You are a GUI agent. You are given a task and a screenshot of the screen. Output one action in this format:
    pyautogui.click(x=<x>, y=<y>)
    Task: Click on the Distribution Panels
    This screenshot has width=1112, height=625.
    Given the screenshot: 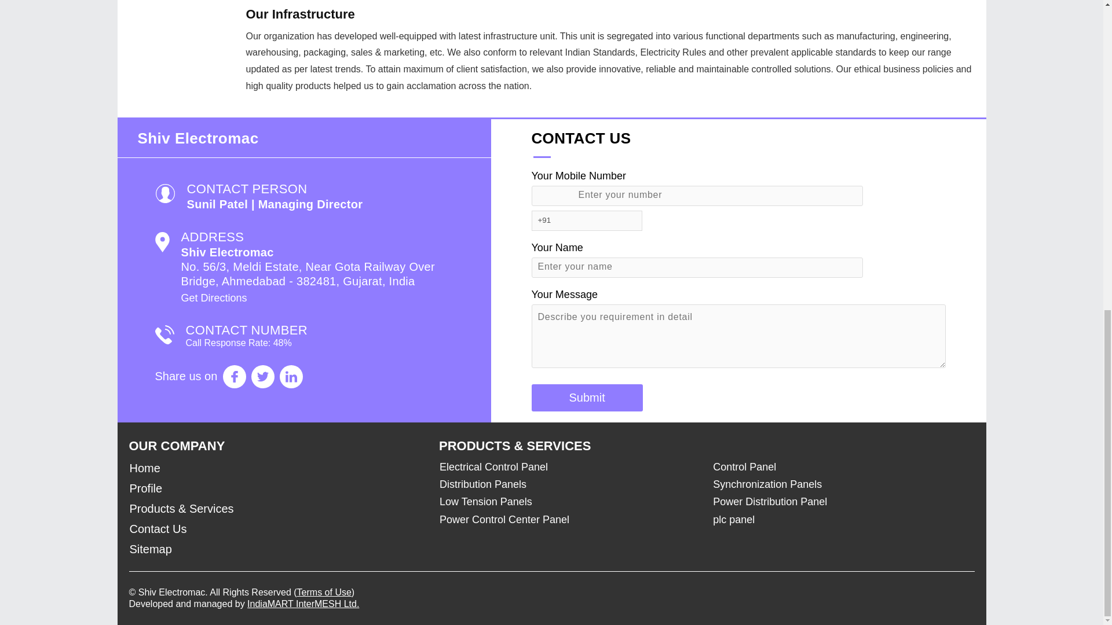 What is the action you would take?
    pyautogui.click(x=564, y=484)
    